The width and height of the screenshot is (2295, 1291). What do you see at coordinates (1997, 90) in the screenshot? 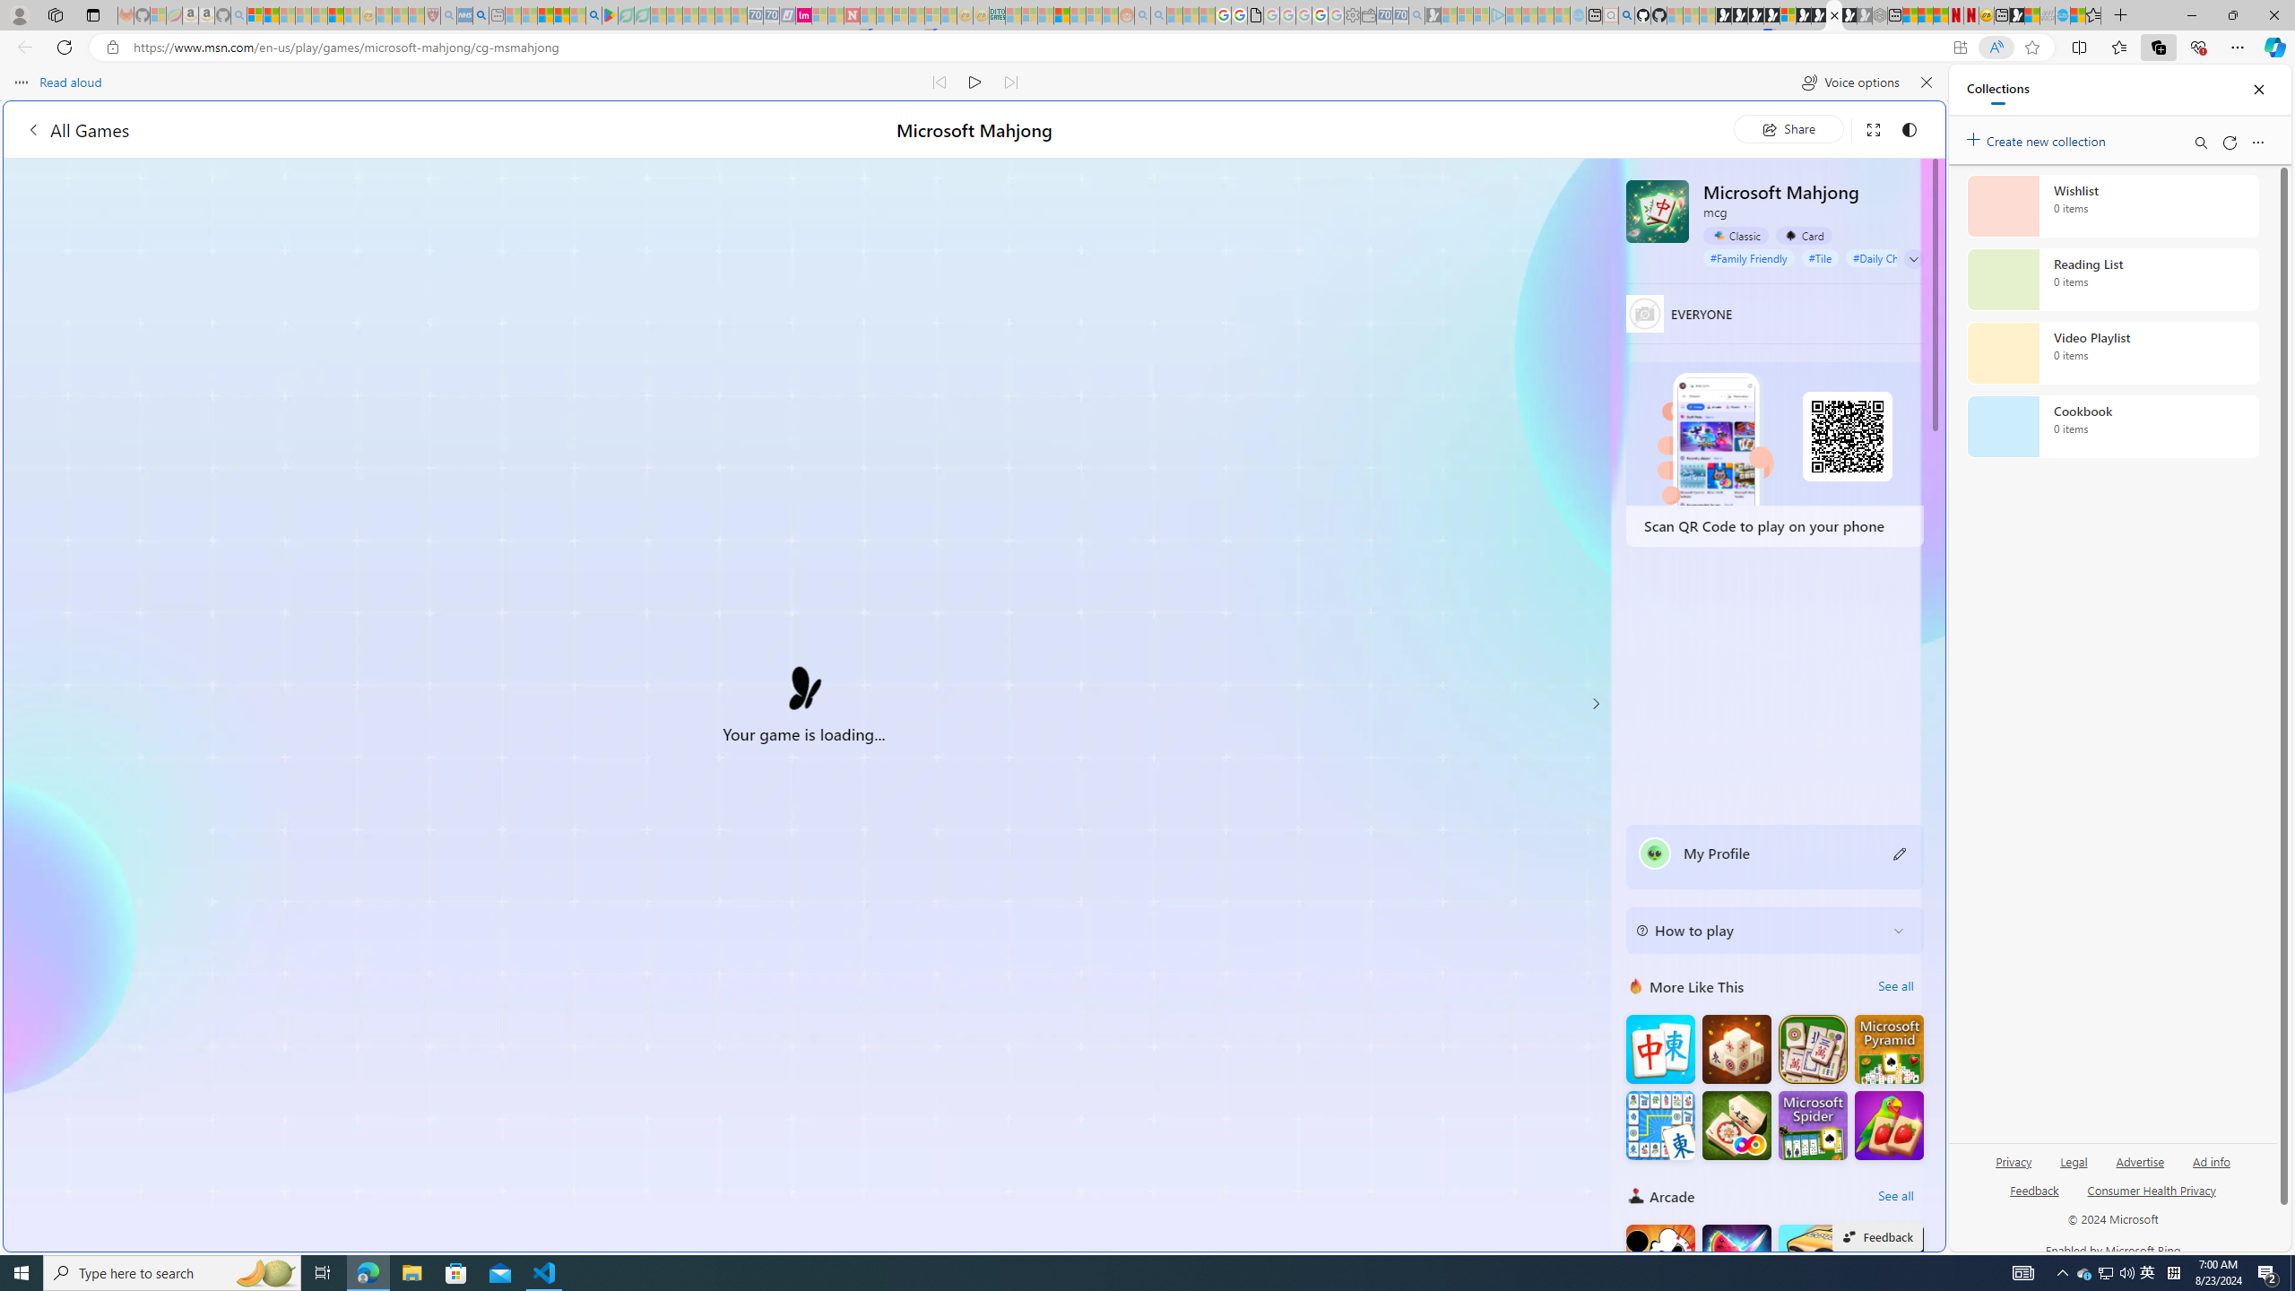
I see `Collections` at bounding box center [1997, 90].